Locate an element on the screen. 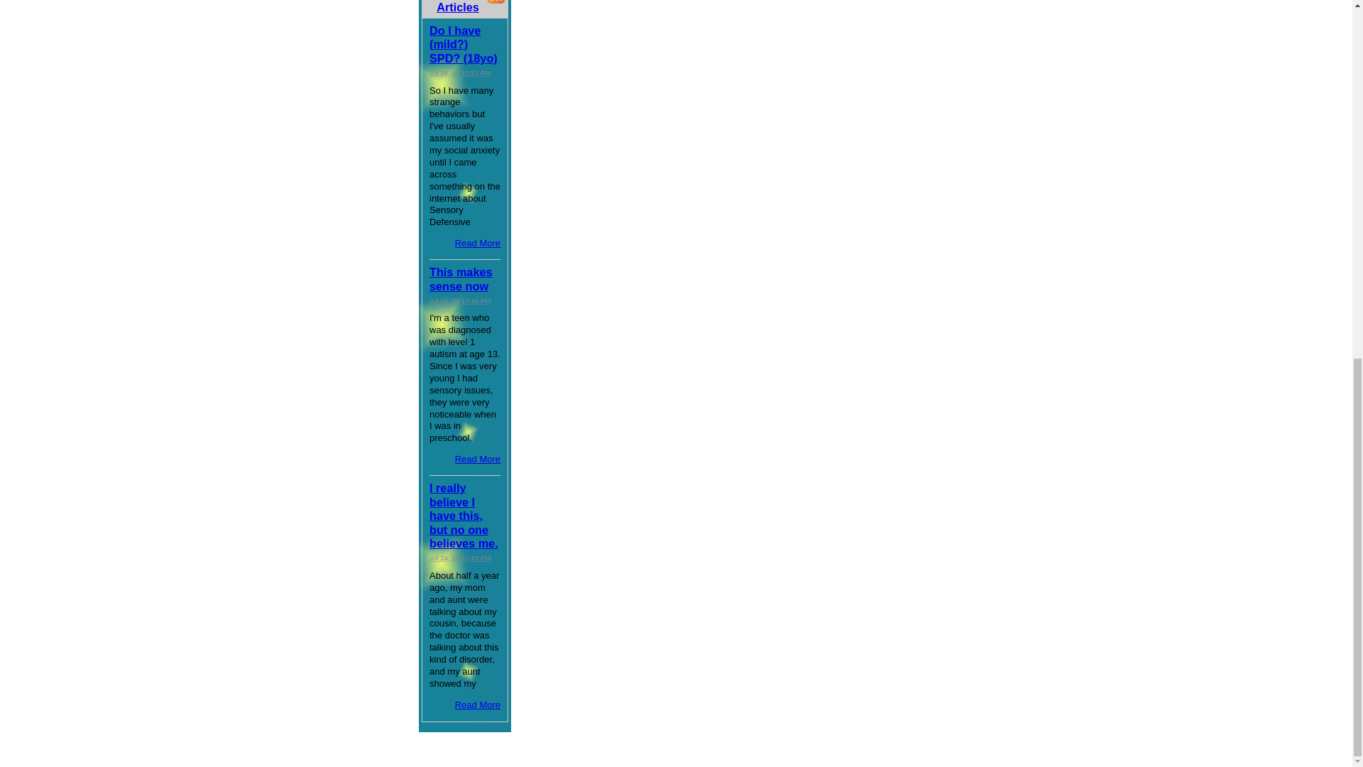 Image resolution: width=1363 pixels, height=767 pixels. This makes sense now is located at coordinates (460, 278).